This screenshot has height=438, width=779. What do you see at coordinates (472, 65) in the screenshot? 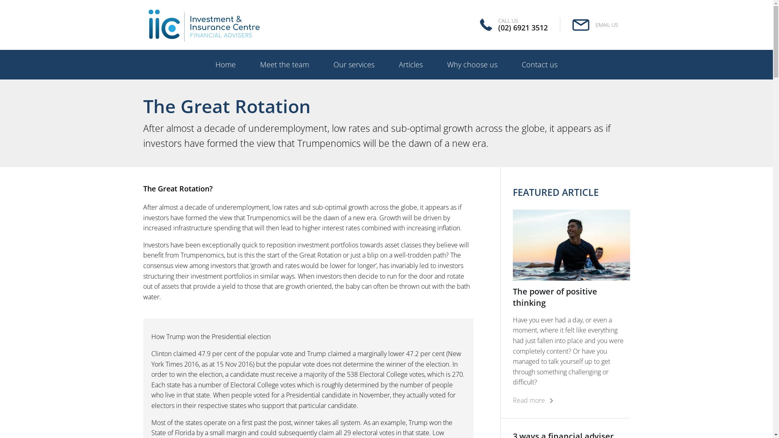
I see `Why choose us` at bounding box center [472, 65].